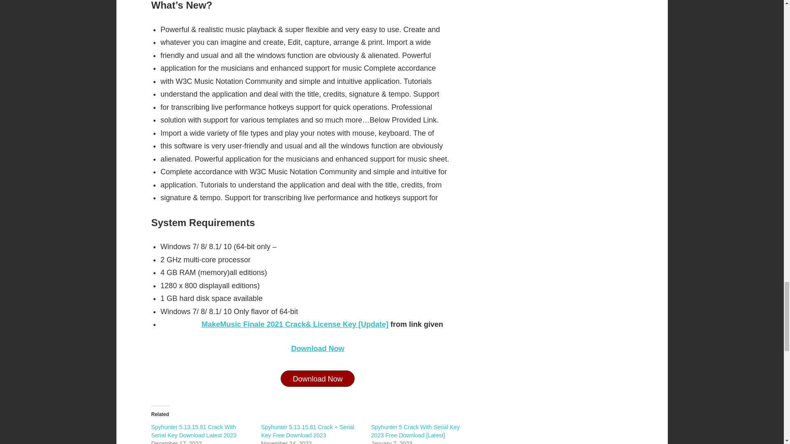 This screenshot has height=444, width=790. What do you see at coordinates (318, 378) in the screenshot?
I see `Download Now` at bounding box center [318, 378].